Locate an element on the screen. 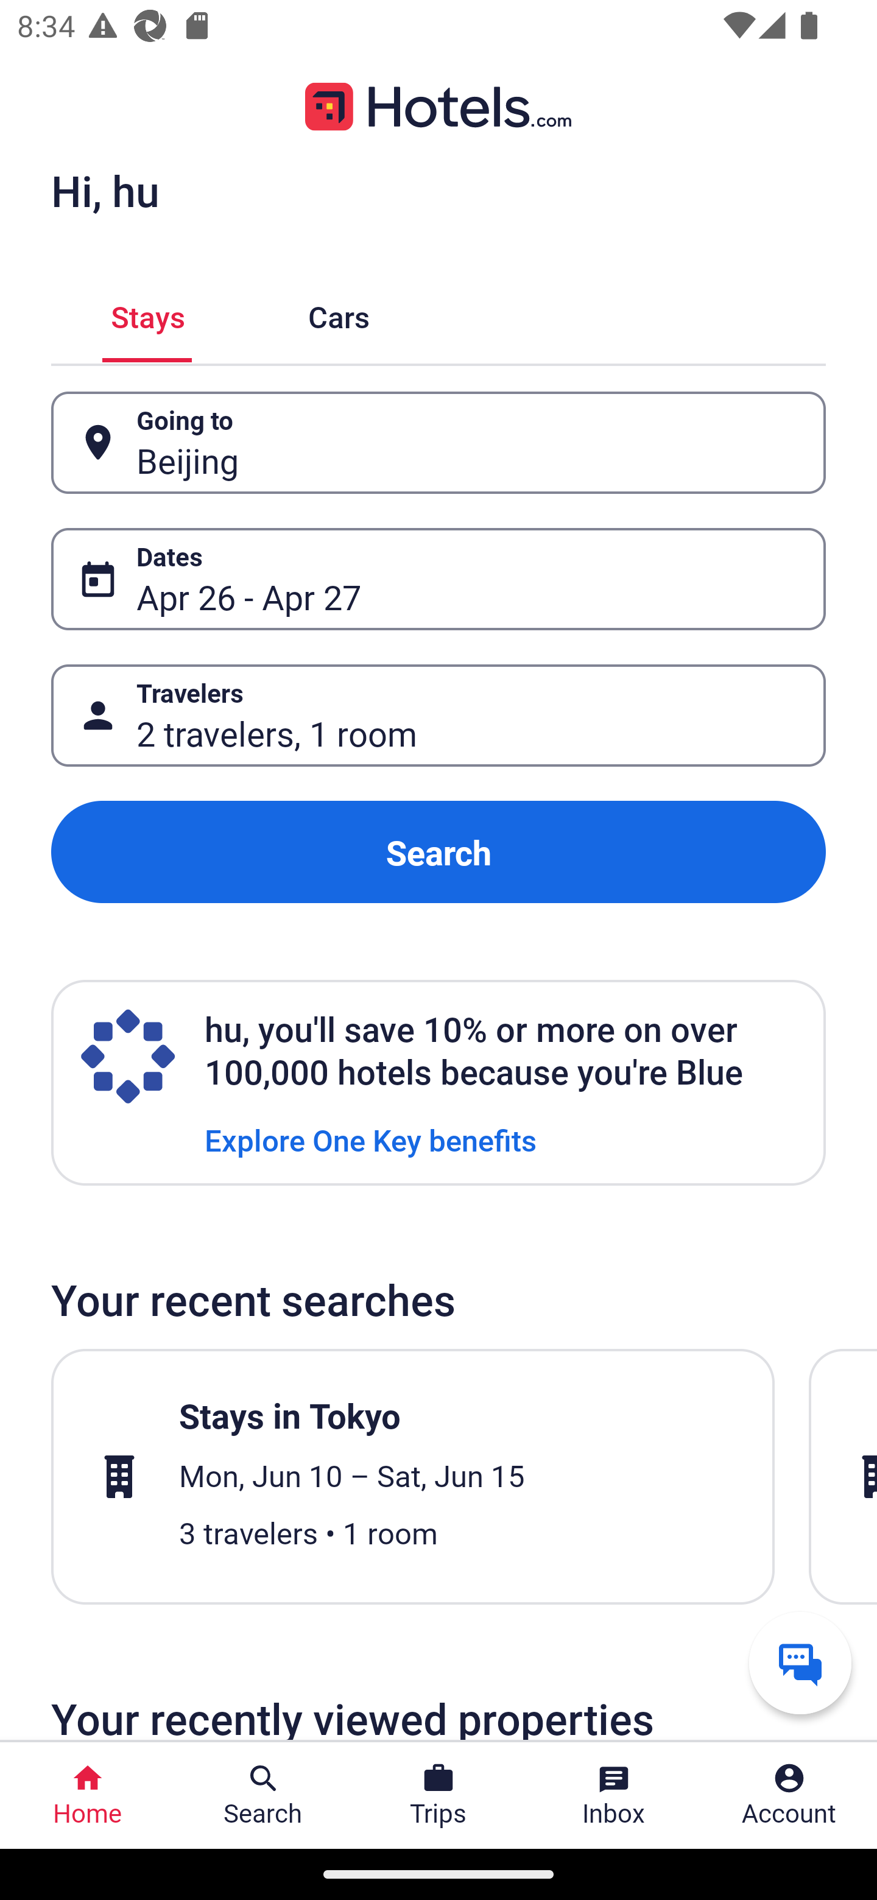  Inbox Inbox Button is located at coordinates (614, 1795).